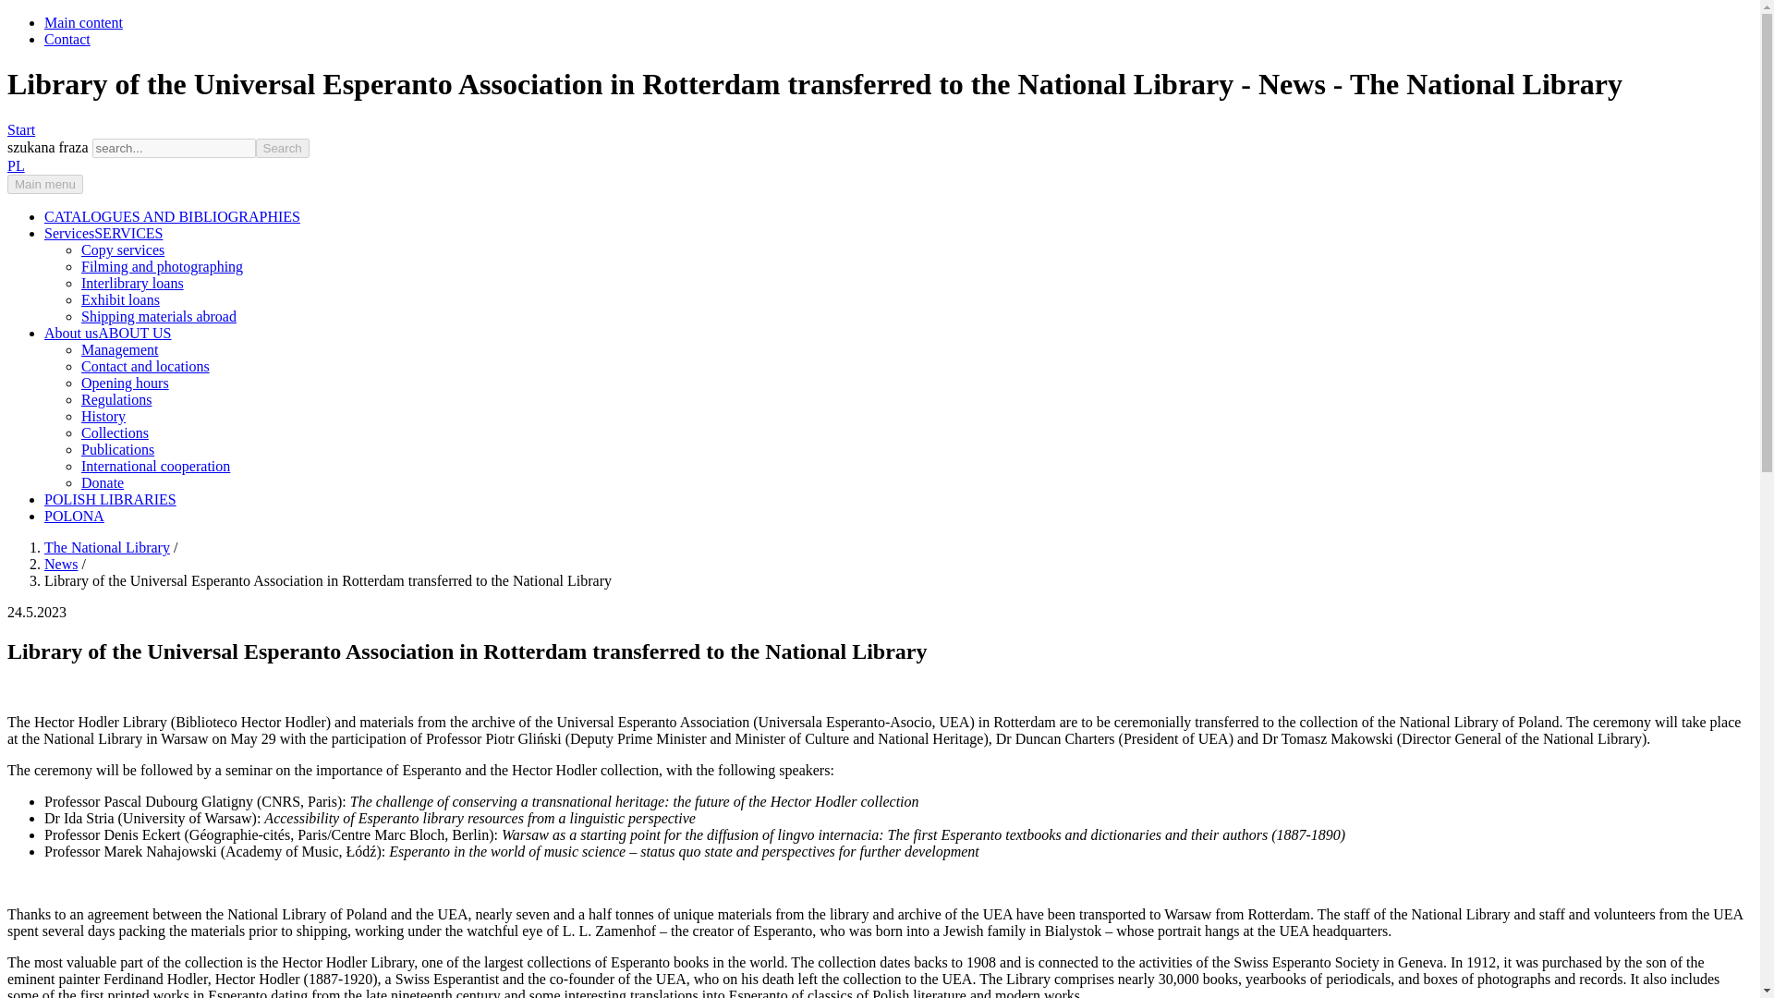 The width and height of the screenshot is (1774, 998). What do you see at coordinates (145, 366) in the screenshot?
I see `Contact and locations` at bounding box center [145, 366].